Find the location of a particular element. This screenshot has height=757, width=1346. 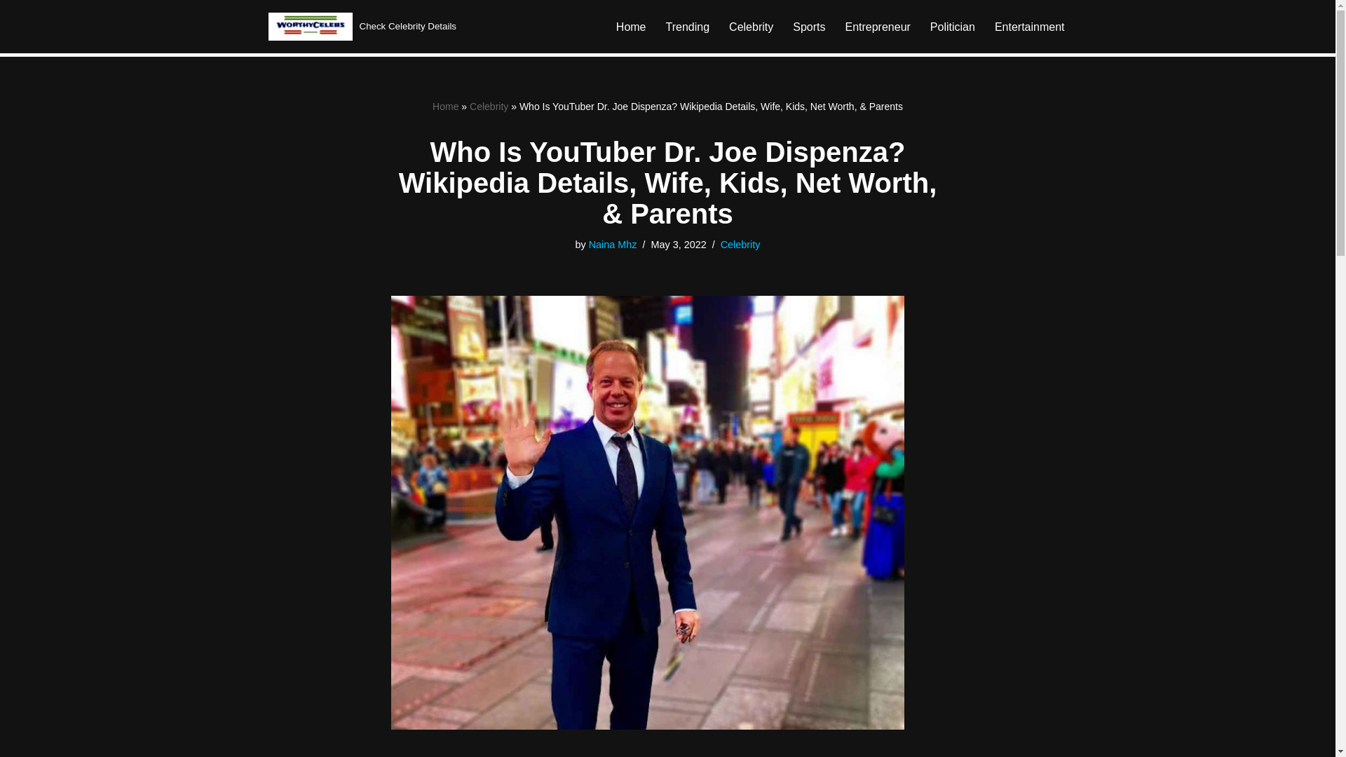

Politician is located at coordinates (952, 27).